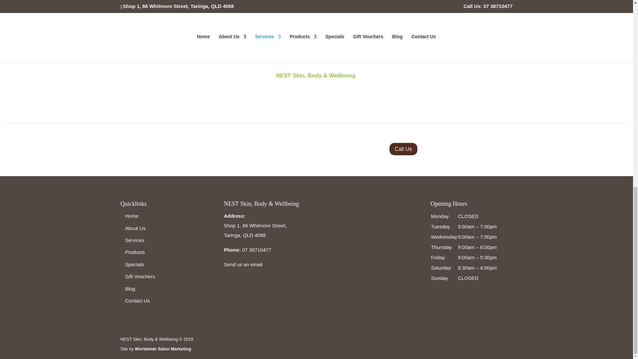 The width and height of the screenshot is (638, 359). What do you see at coordinates (137, 300) in the screenshot?
I see `Contact Us` at bounding box center [137, 300].